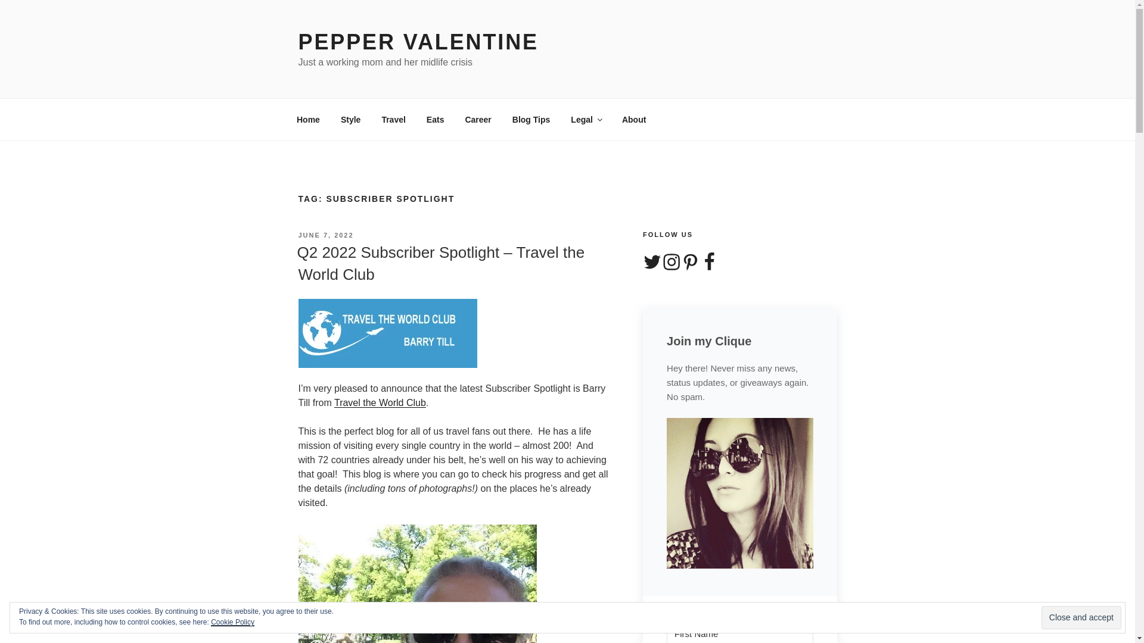 The height and width of the screenshot is (643, 1144). Describe the element at coordinates (435, 119) in the screenshot. I see `Eats` at that location.